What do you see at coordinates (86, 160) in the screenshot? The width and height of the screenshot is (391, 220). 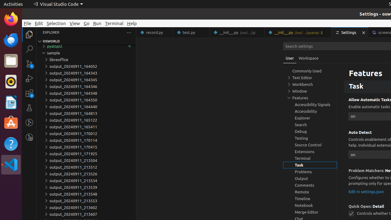 I see `output_20240911_213504` at bounding box center [86, 160].